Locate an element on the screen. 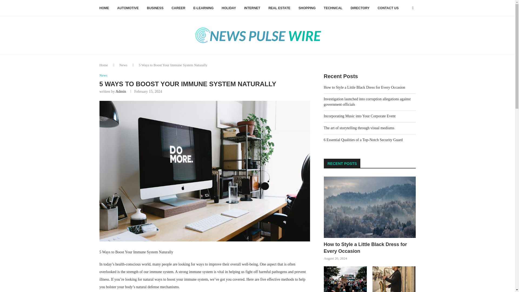  CONTACT US is located at coordinates (388, 8).